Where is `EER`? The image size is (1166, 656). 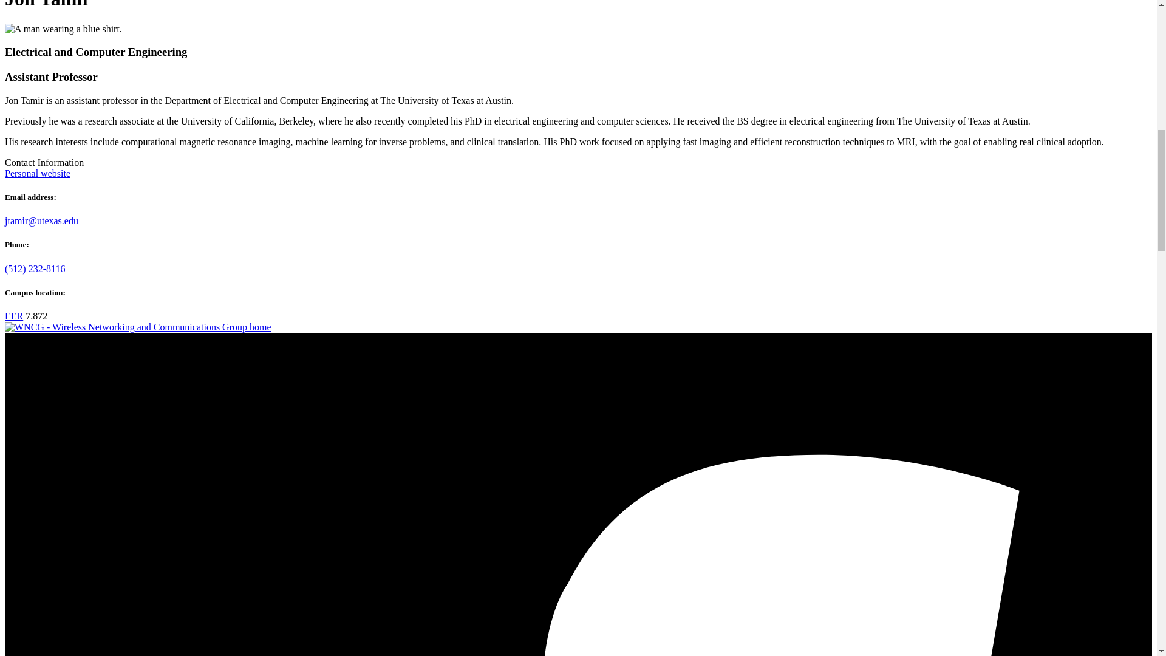 EER is located at coordinates (13, 316).